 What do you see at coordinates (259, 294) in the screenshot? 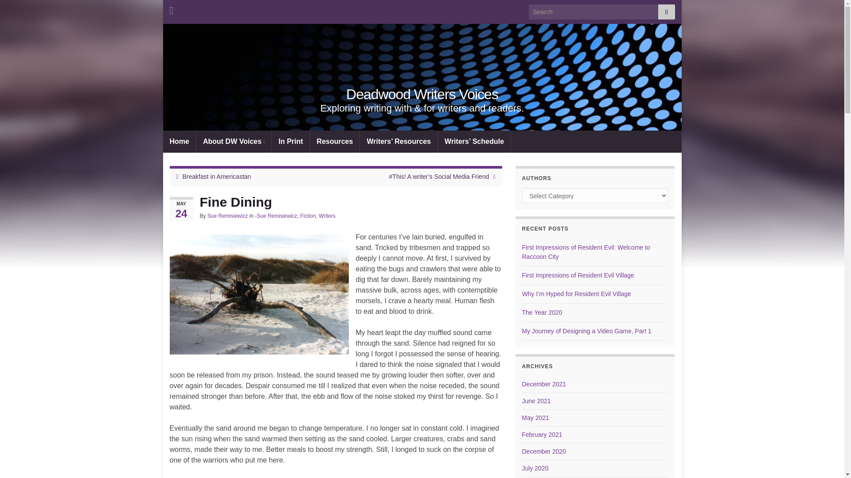
I see `Sue Remisiewicz` at bounding box center [259, 294].